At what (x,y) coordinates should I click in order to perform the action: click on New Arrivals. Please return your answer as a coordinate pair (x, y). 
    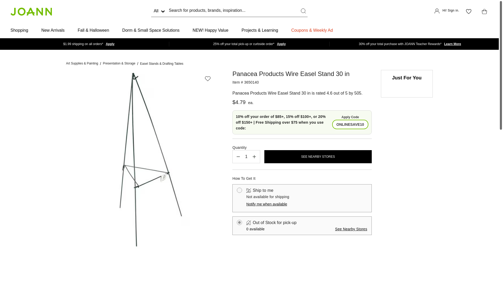
    Looking at the image, I should click on (53, 30).